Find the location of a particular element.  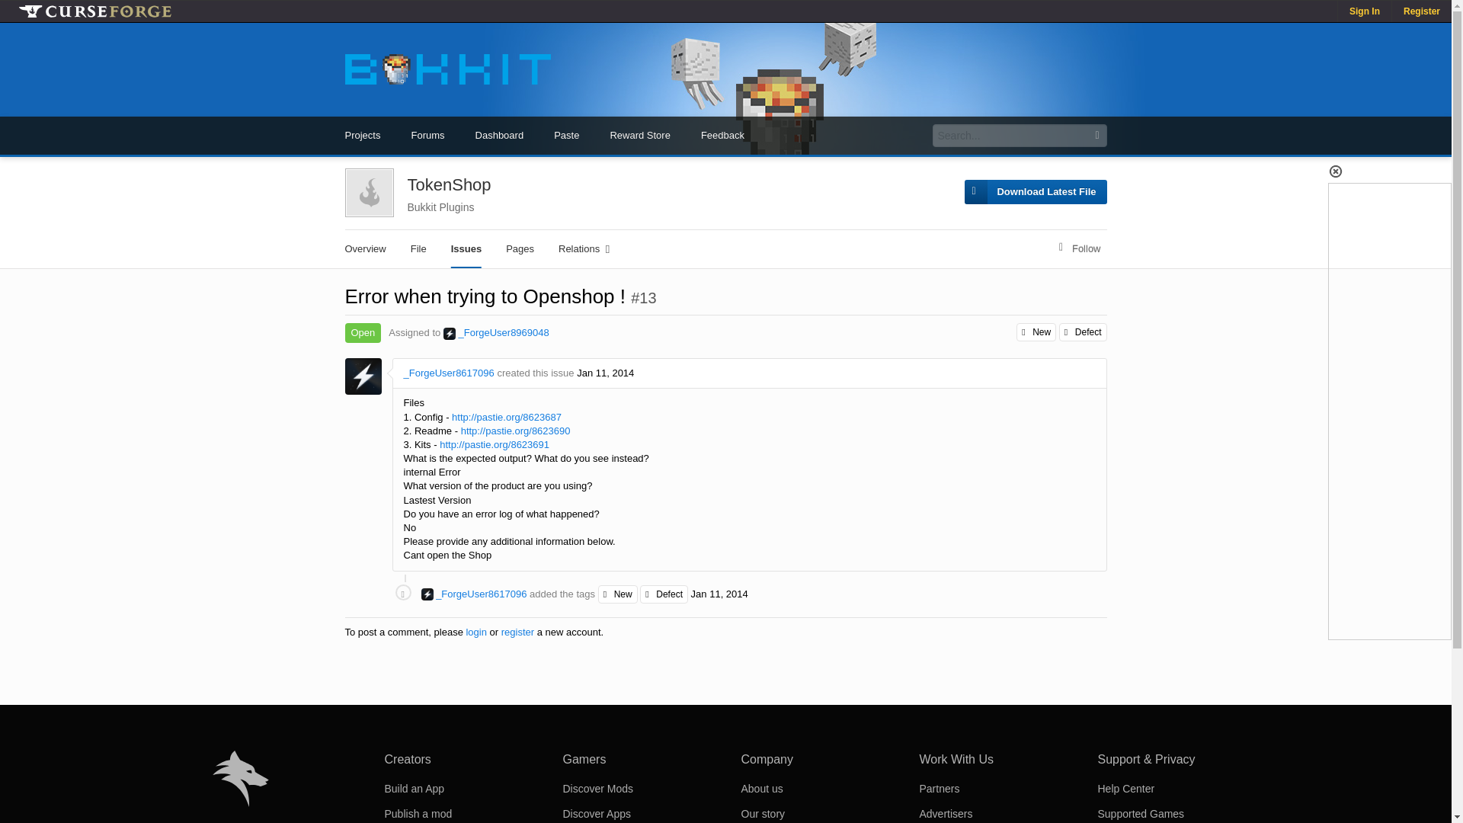

Pages is located at coordinates (520, 249).